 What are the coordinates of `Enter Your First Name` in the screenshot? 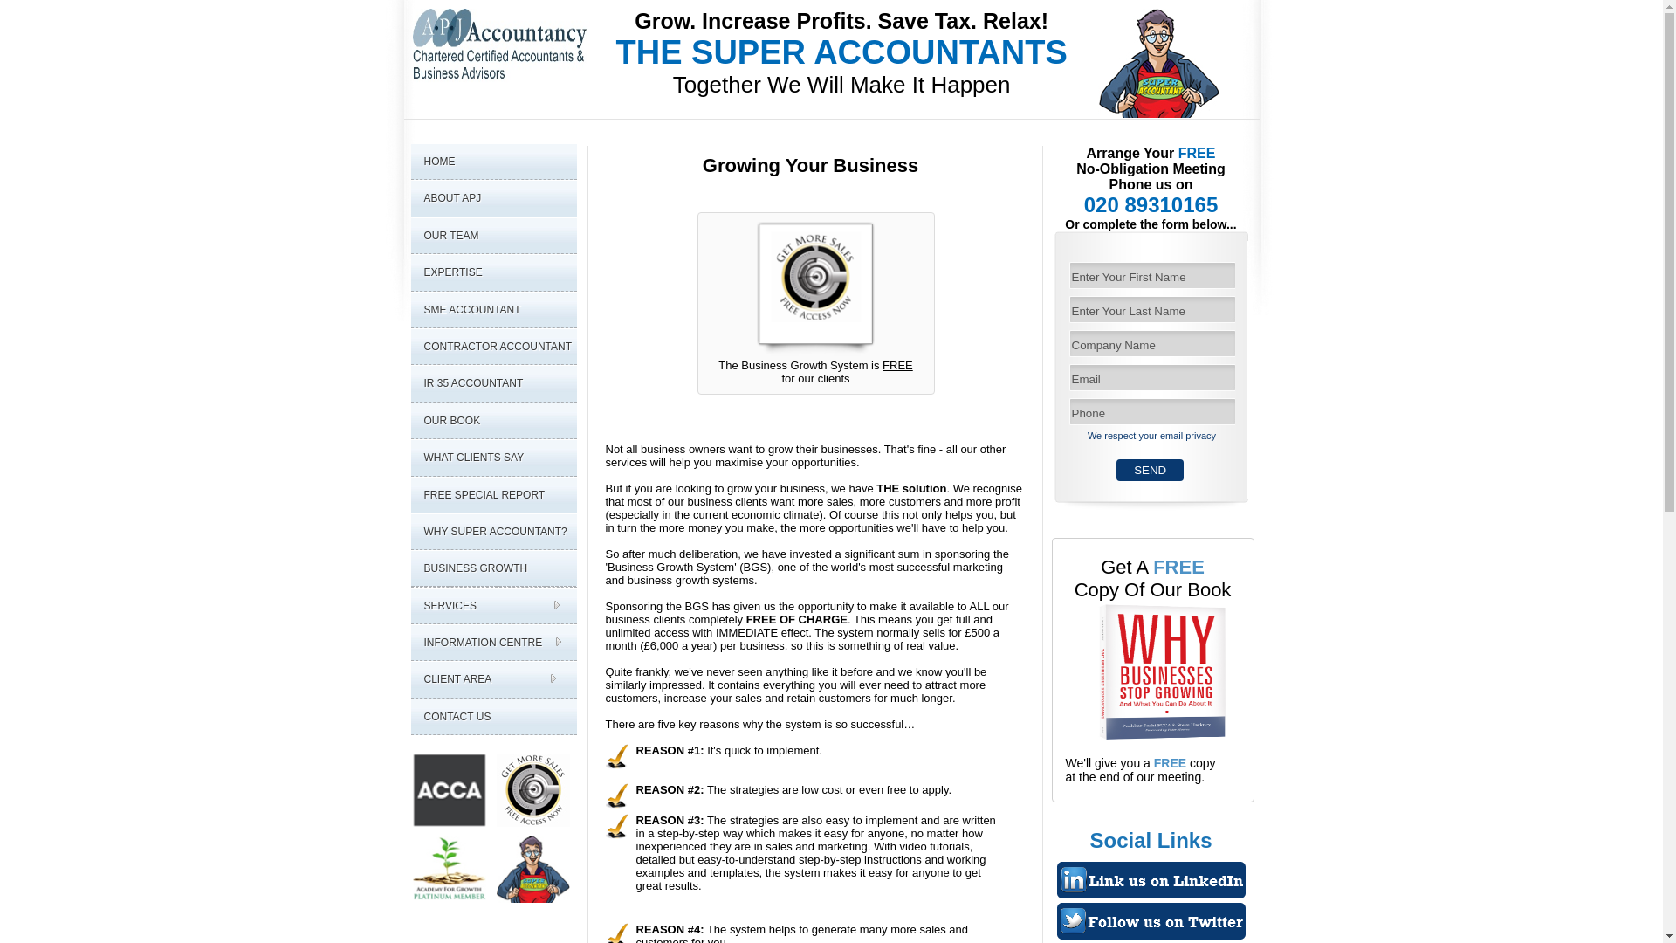 It's located at (1151, 275).